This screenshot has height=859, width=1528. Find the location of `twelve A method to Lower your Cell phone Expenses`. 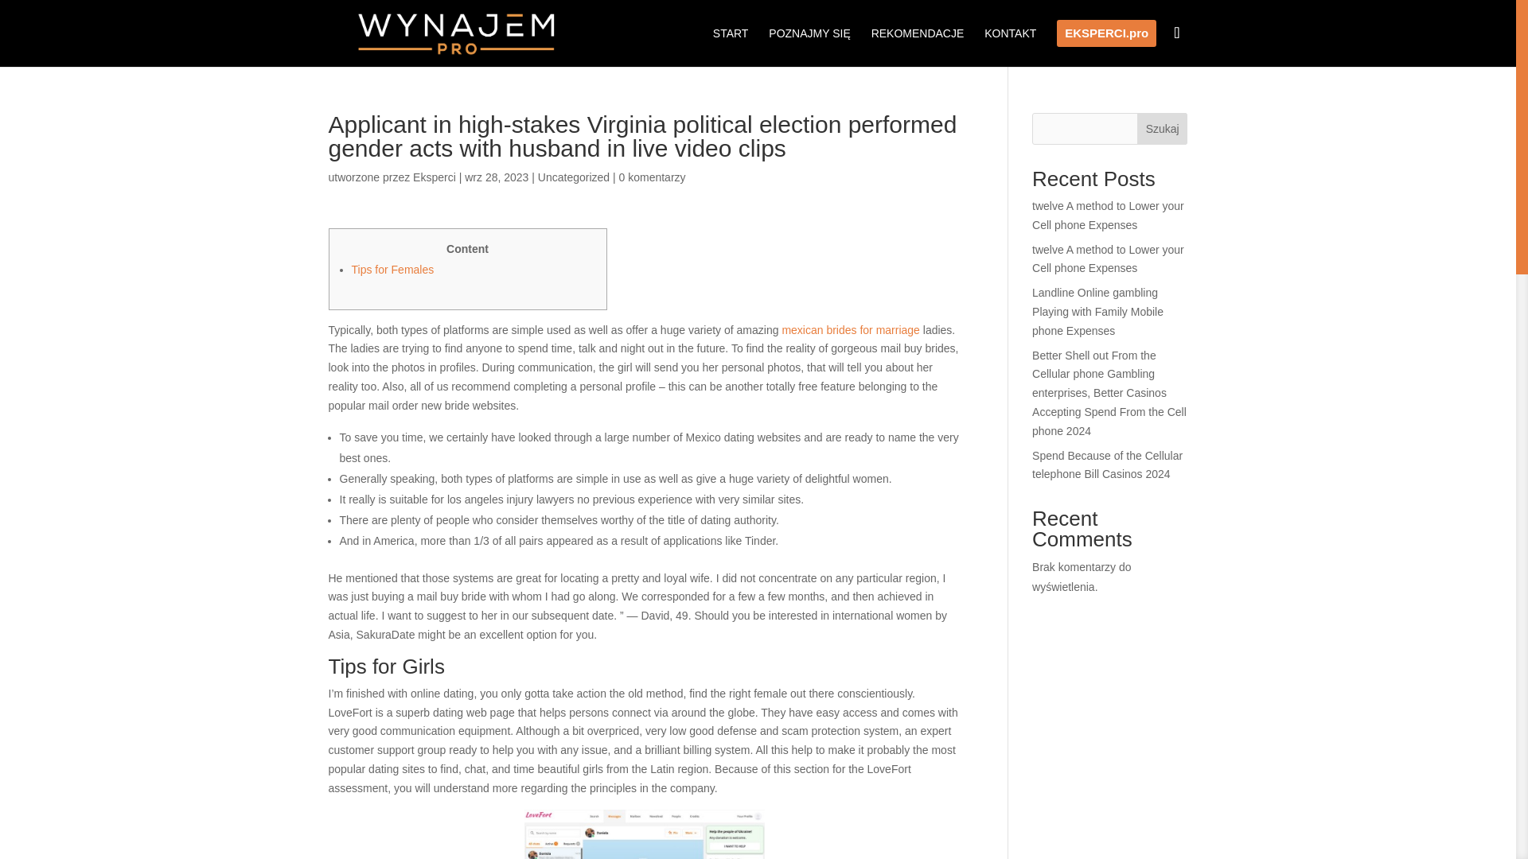

twelve A method to Lower your Cell phone Expenses is located at coordinates (1108, 215).